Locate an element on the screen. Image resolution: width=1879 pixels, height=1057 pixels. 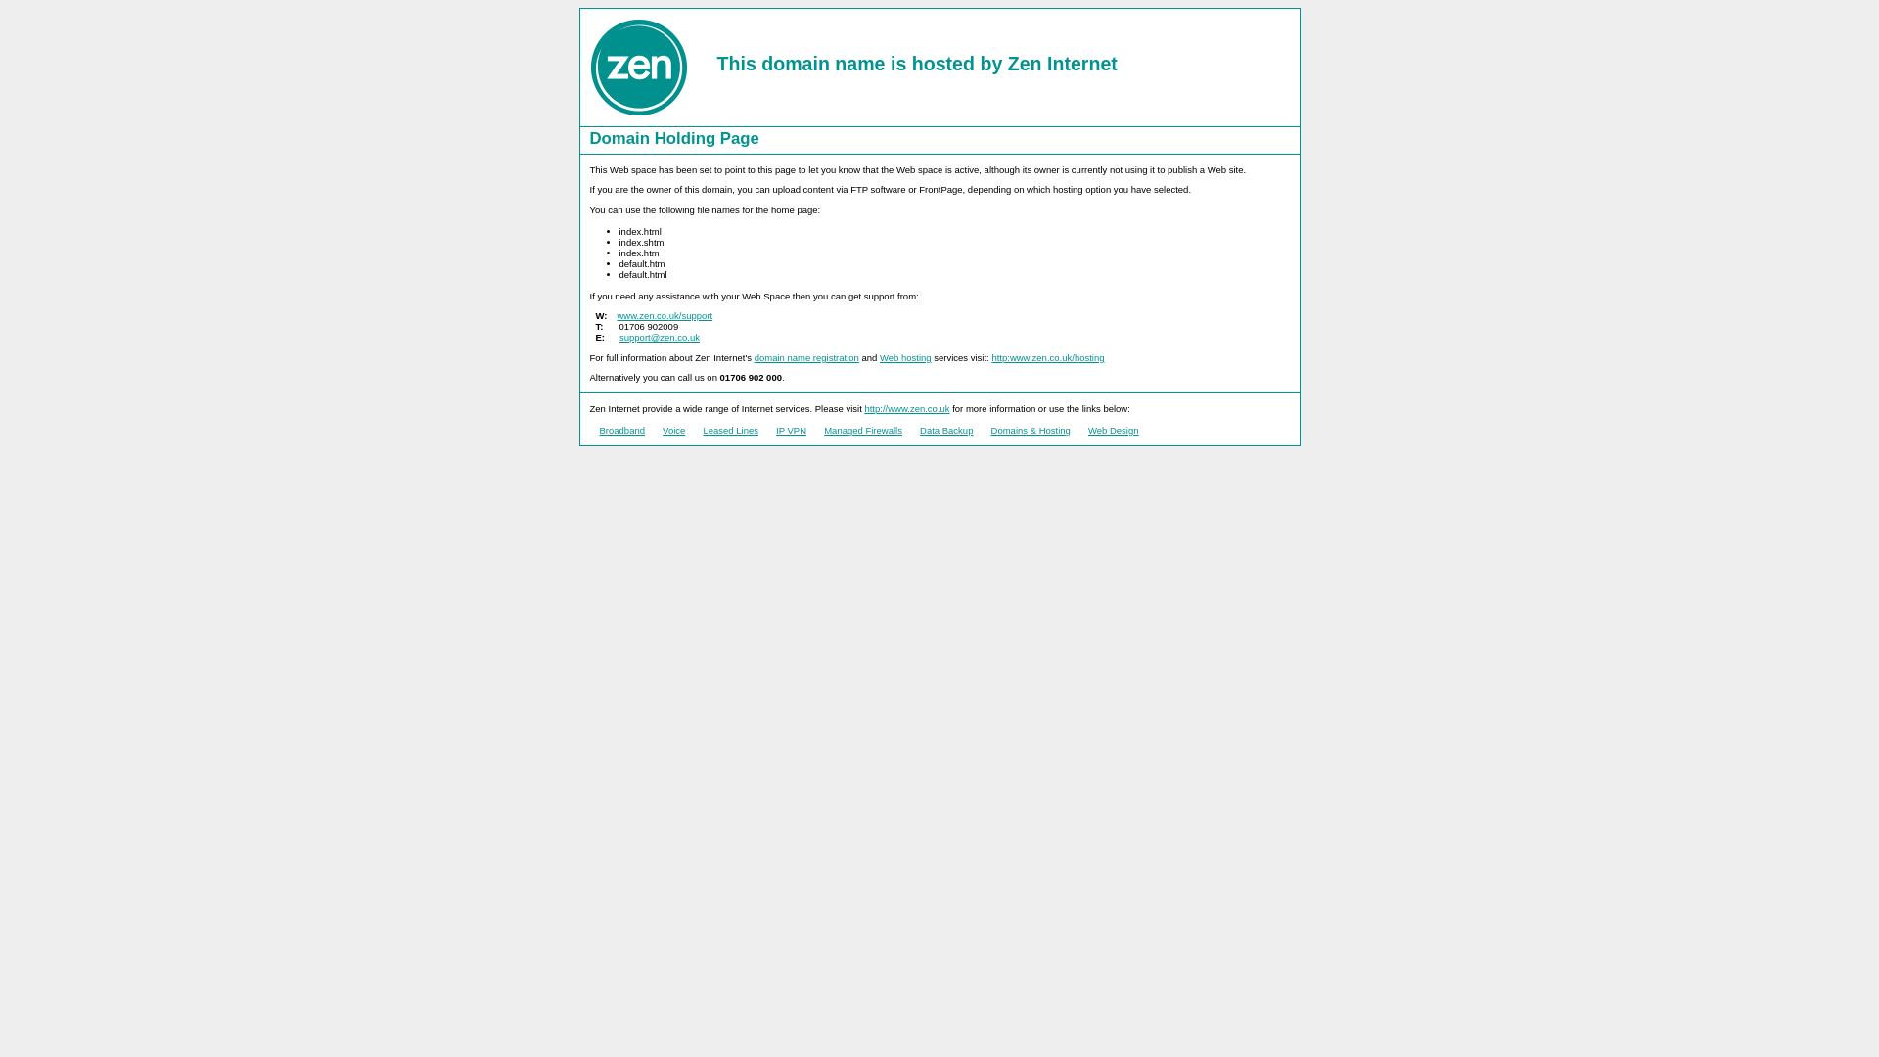
Web Design is located at coordinates (1113, 430).